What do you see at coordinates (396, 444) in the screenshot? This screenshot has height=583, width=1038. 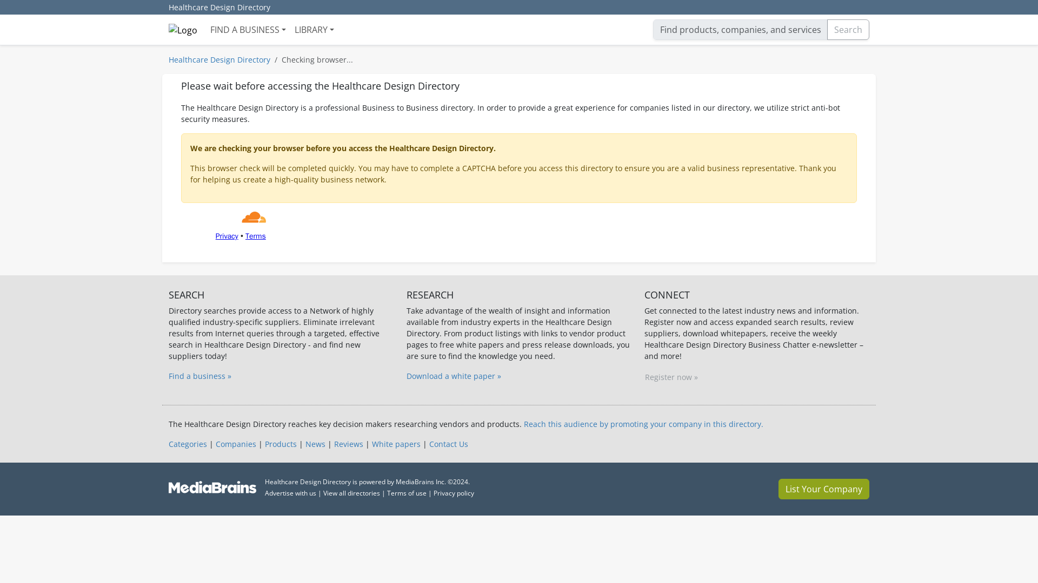 I see `White papers` at bounding box center [396, 444].